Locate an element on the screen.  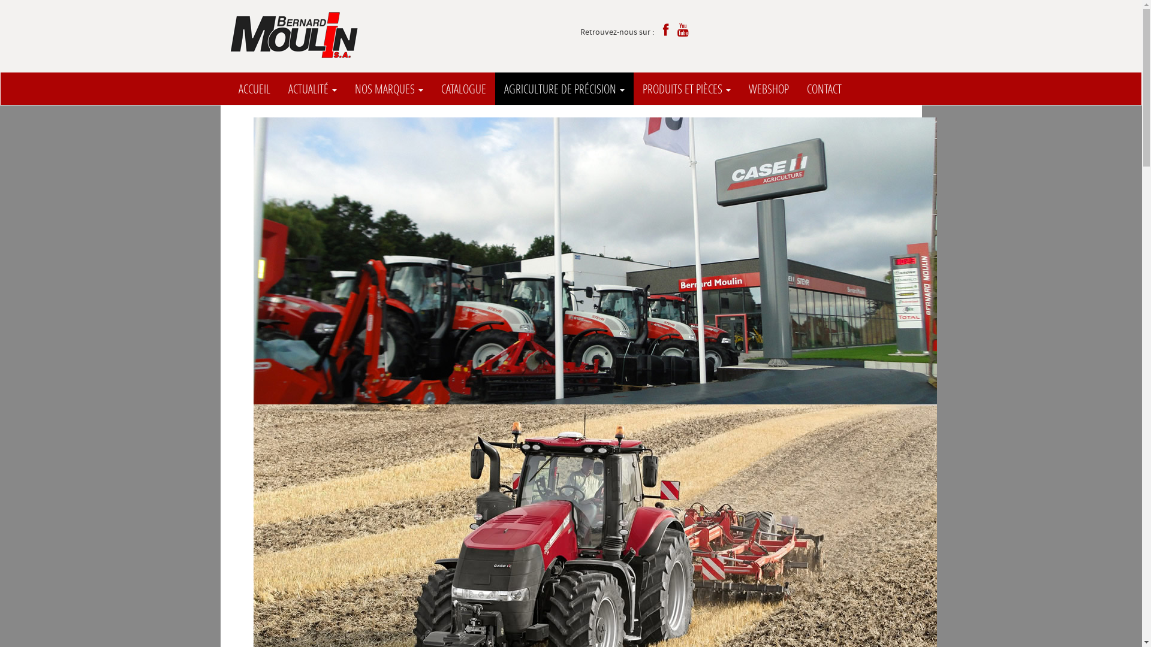
CONTACT is located at coordinates (824, 89).